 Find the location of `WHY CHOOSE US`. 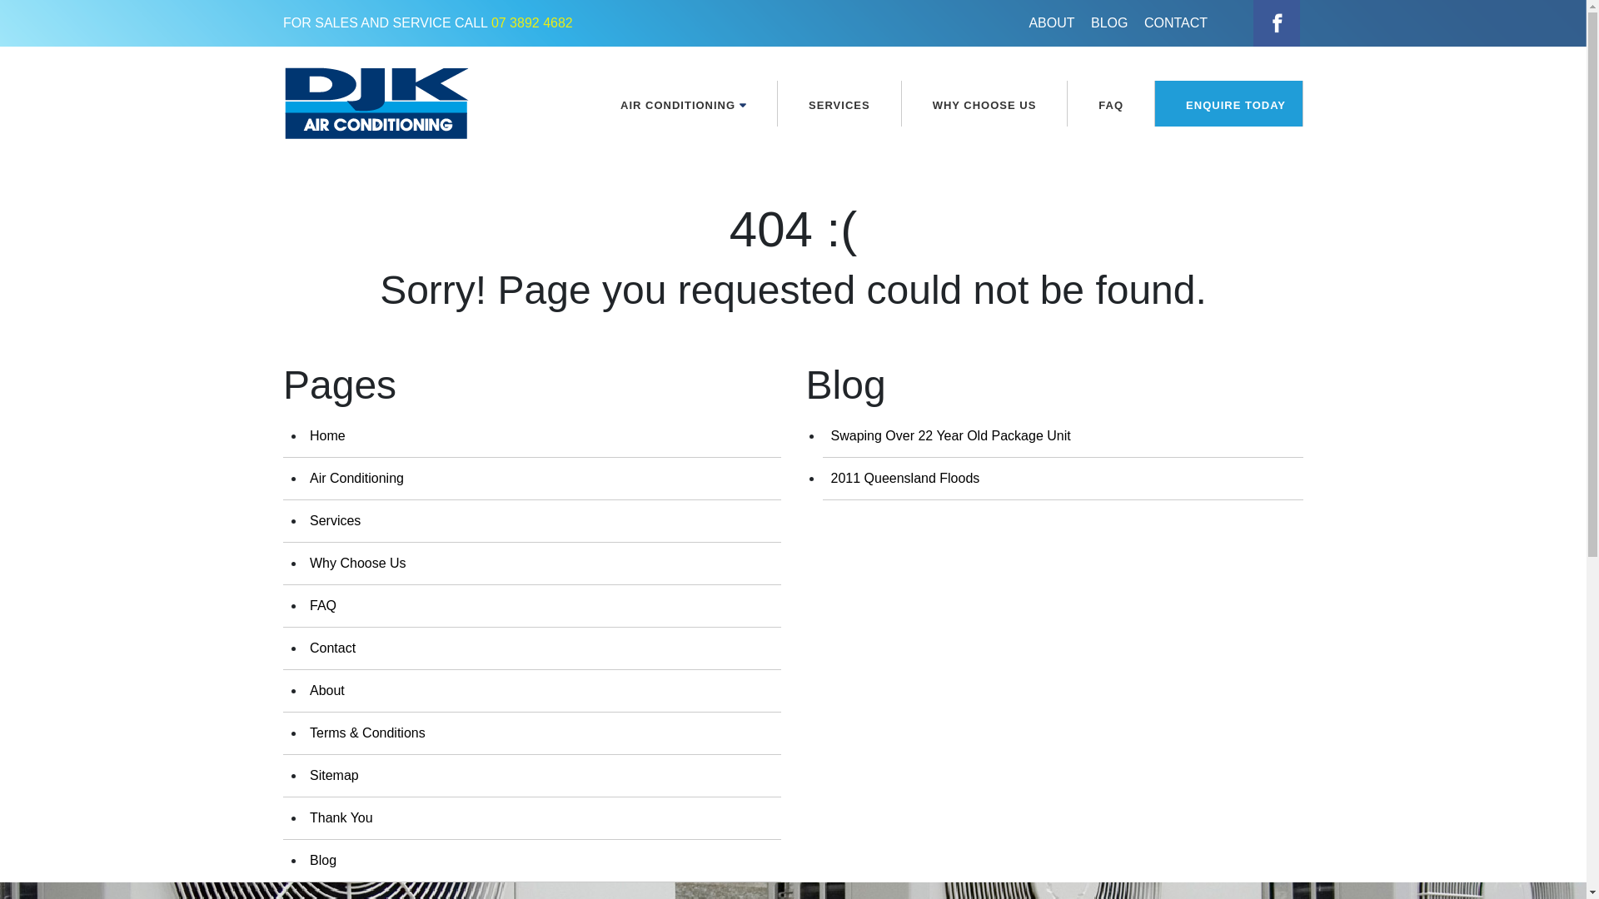

WHY CHOOSE US is located at coordinates (984, 106).